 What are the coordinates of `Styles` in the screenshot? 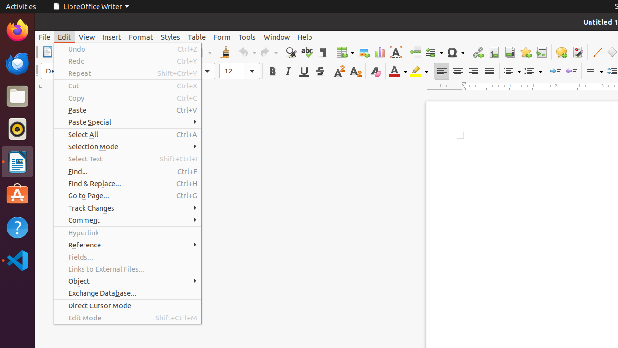 It's located at (170, 37).